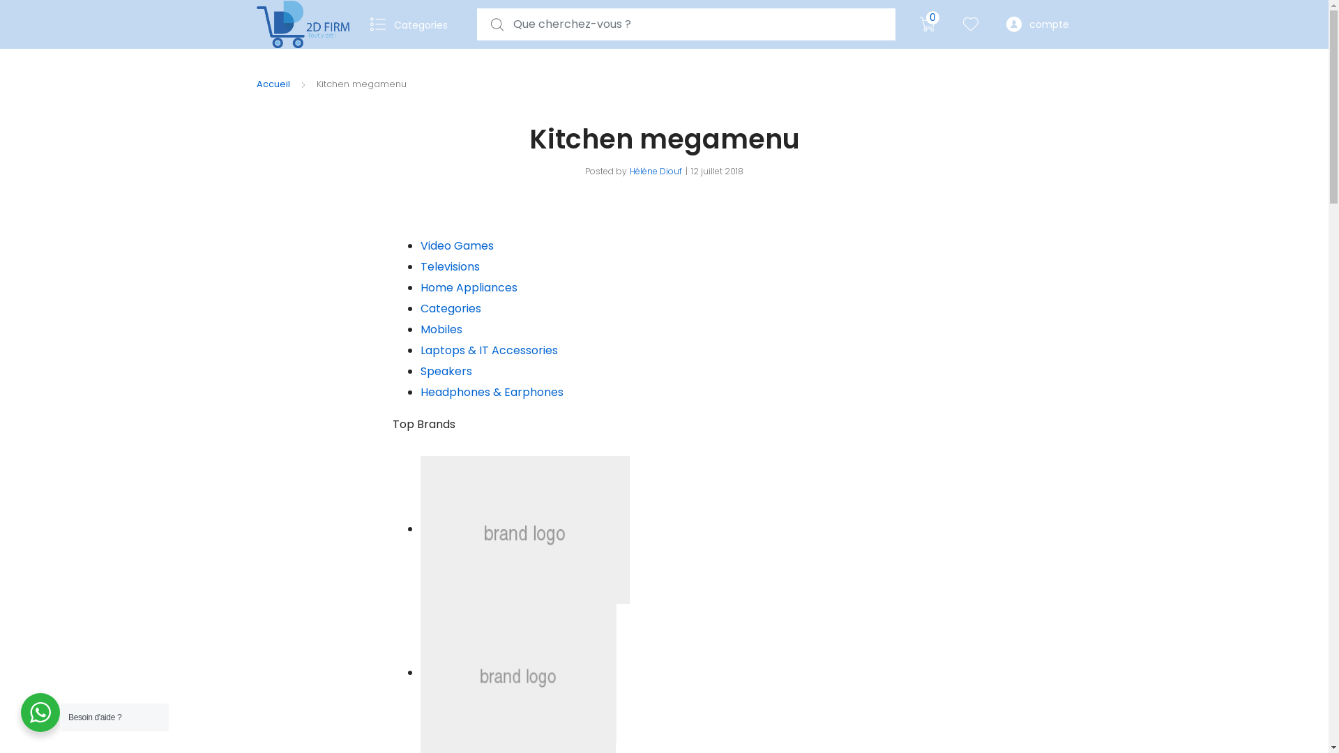 This screenshot has height=753, width=1339. What do you see at coordinates (927, 24) in the screenshot?
I see `0` at bounding box center [927, 24].